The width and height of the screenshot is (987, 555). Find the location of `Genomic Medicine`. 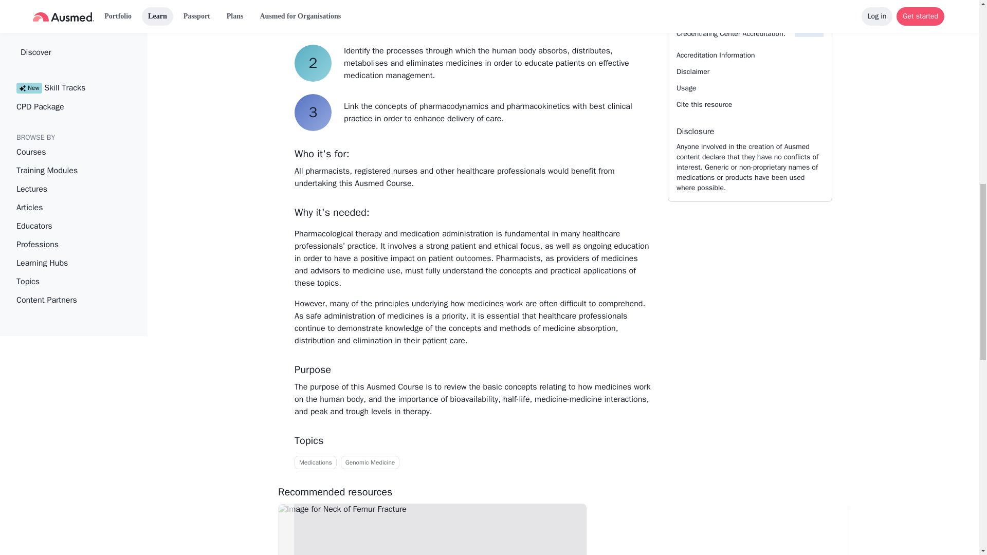

Genomic Medicine is located at coordinates (370, 461).